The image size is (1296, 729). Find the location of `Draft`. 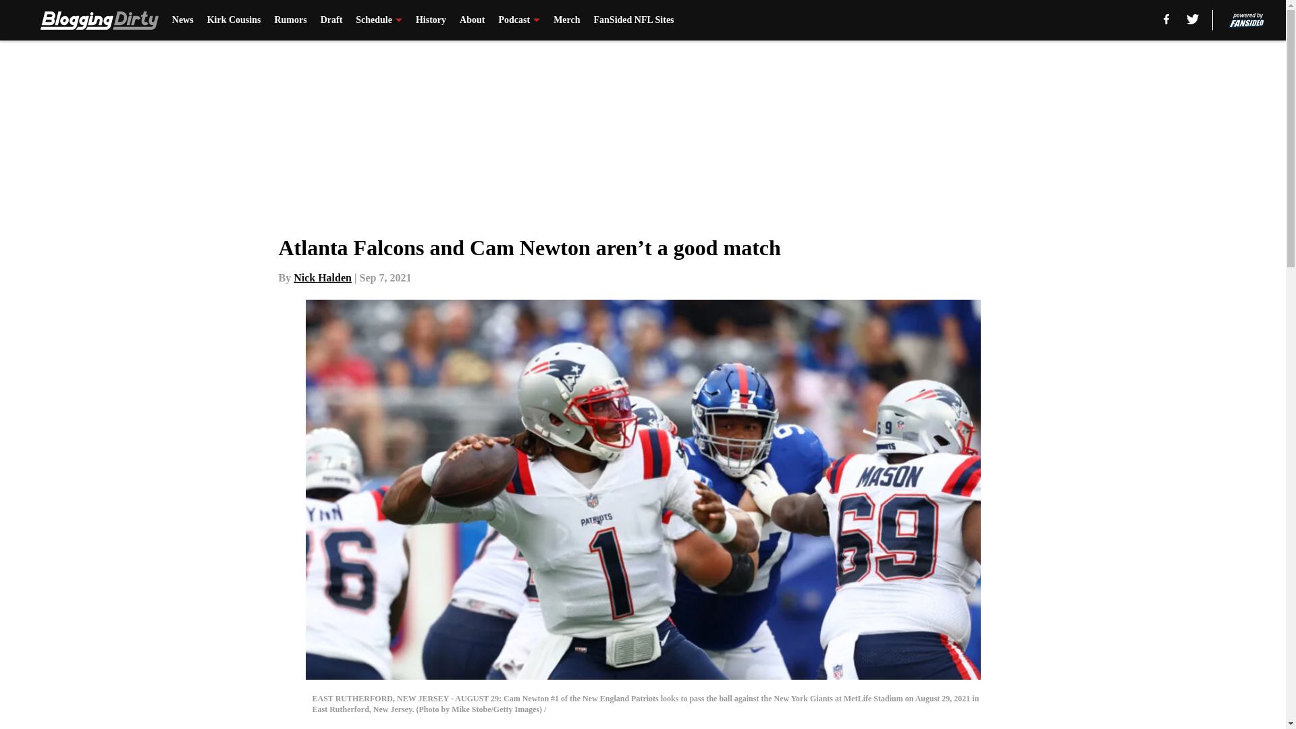

Draft is located at coordinates (331, 20).